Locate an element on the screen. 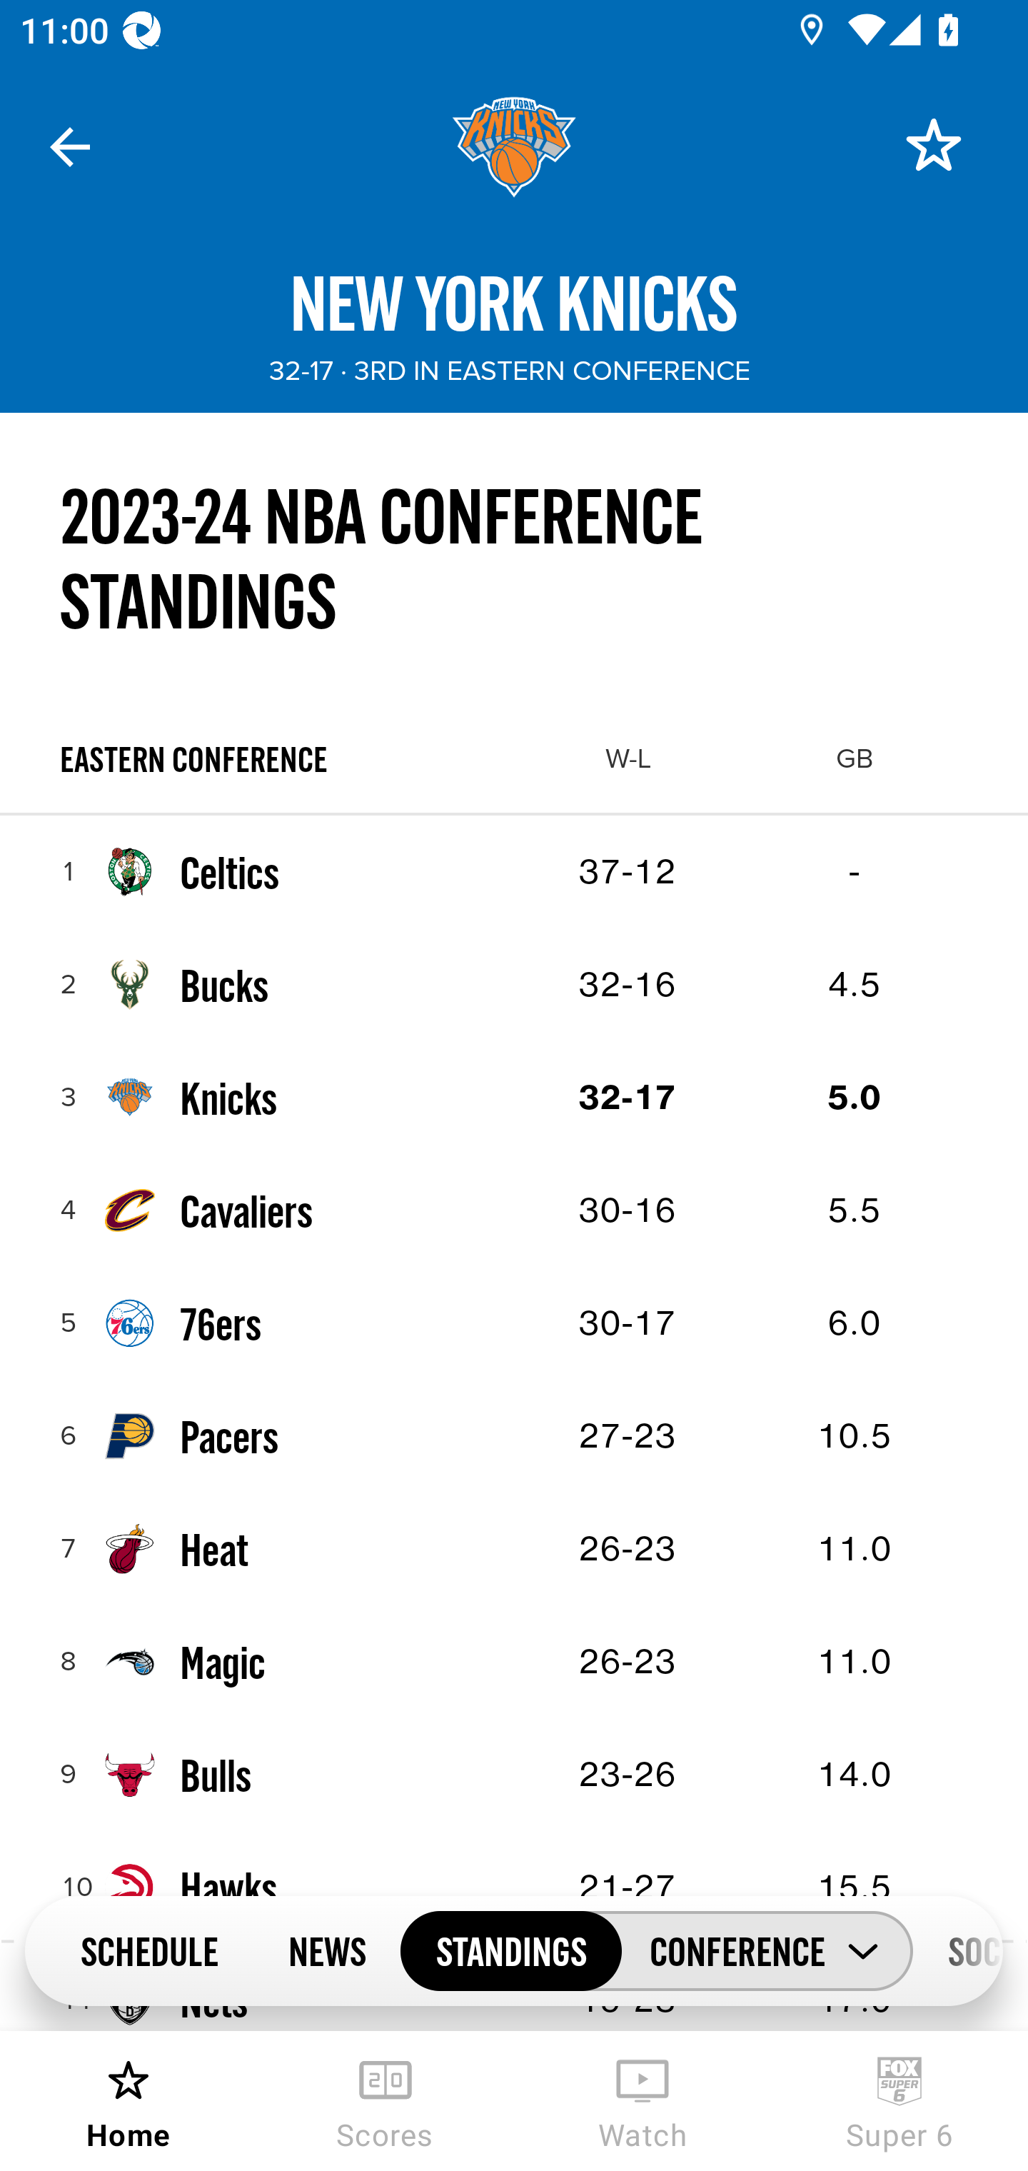 The image size is (1028, 2171). 10 Hawks 21-27 15.5 is located at coordinates (514, 1887).